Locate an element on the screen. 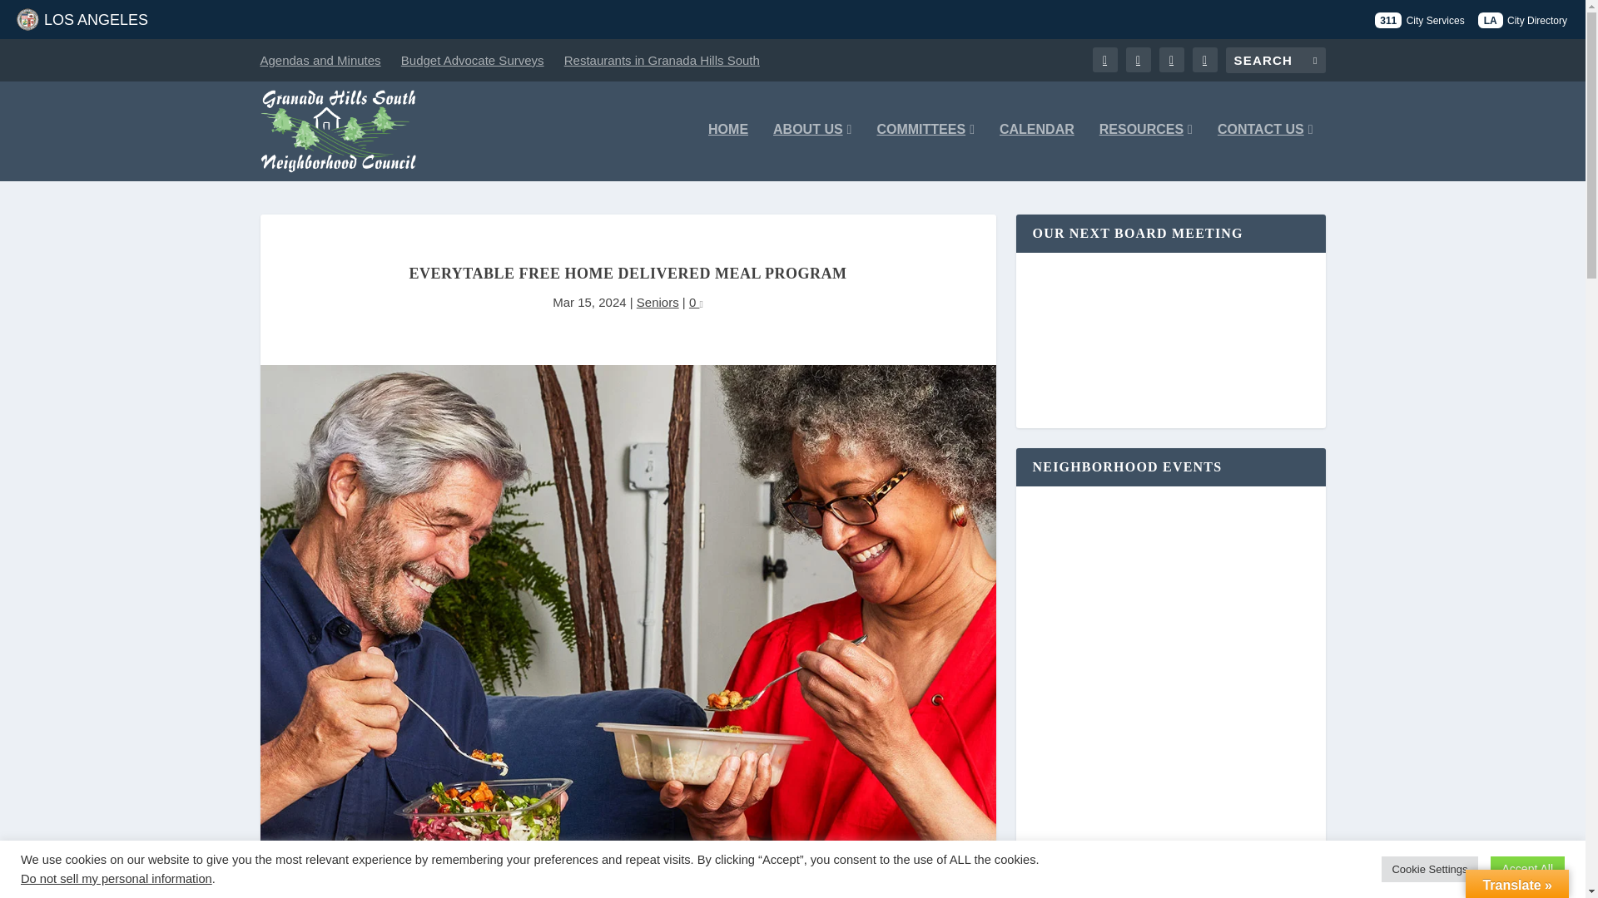 Image resolution: width=1598 pixels, height=898 pixels. COMMITTEES is located at coordinates (926, 151).